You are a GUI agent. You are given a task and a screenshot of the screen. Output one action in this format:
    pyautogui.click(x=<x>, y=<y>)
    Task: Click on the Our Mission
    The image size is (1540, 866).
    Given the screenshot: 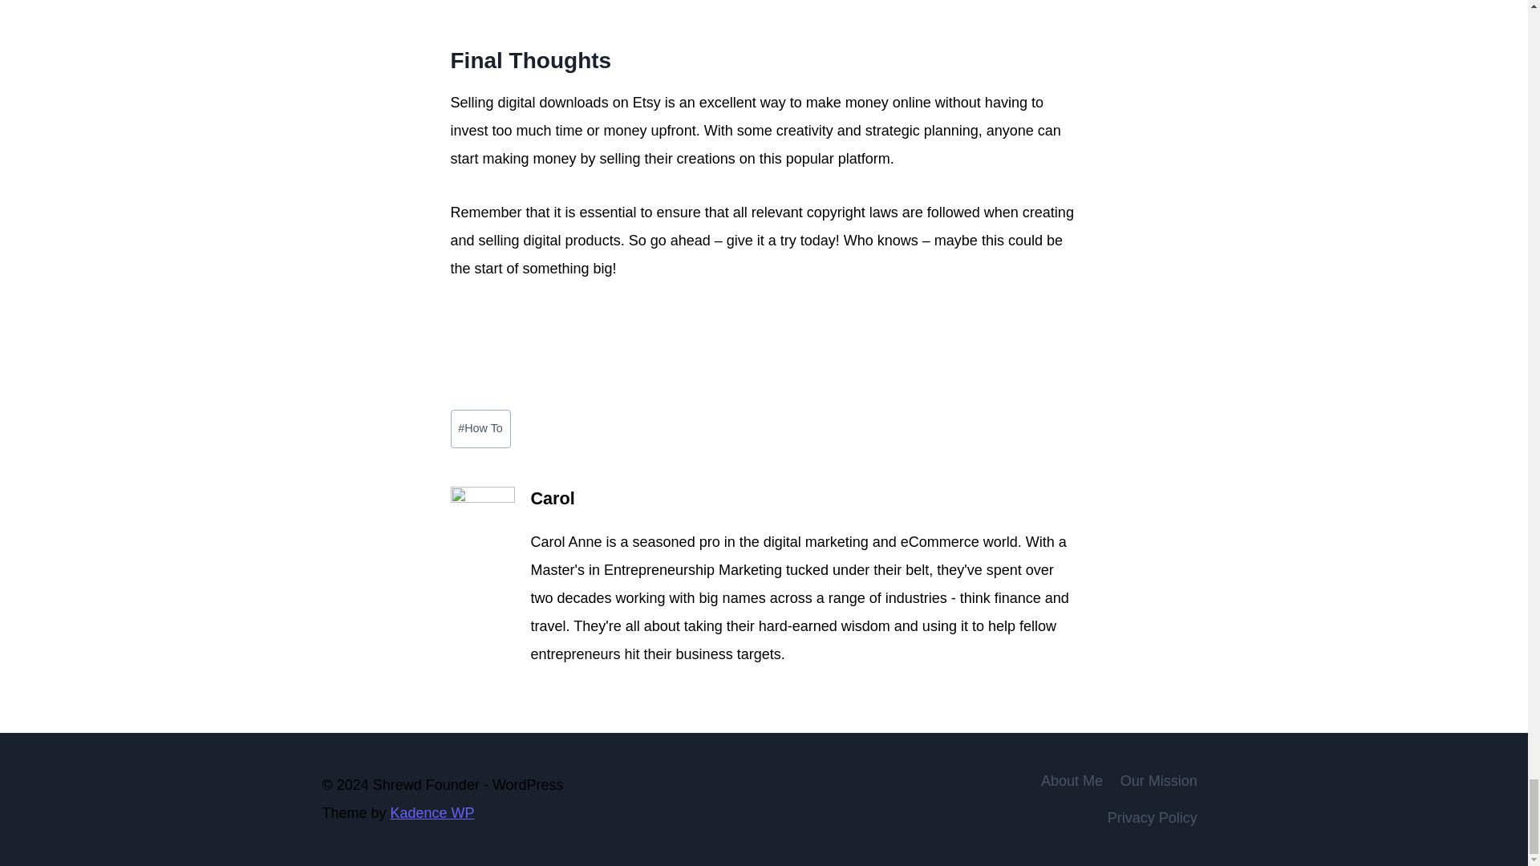 What is the action you would take?
    pyautogui.click(x=1158, y=781)
    